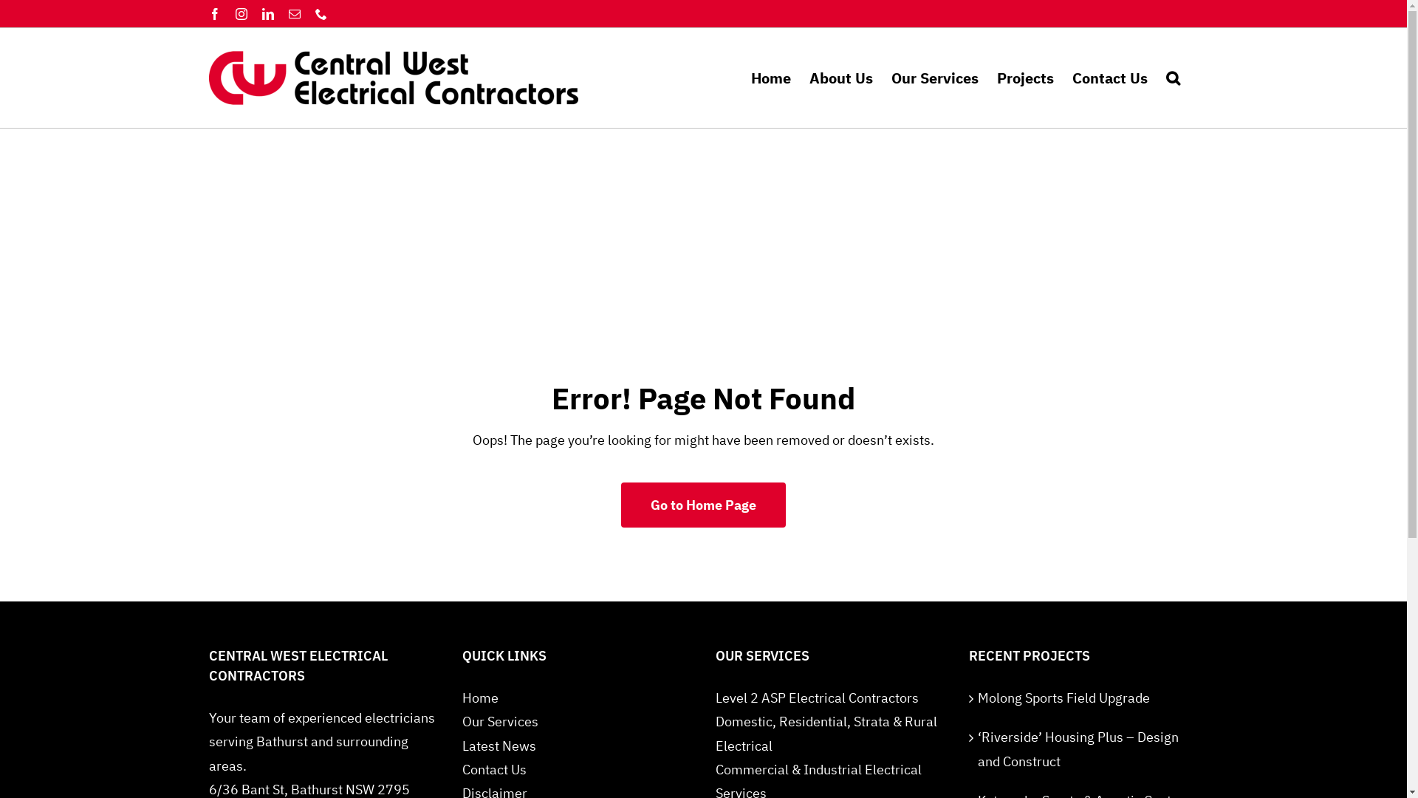 The height and width of the screenshot is (798, 1418). What do you see at coordinates (934, 78) in the screenshot?
I see `Our Services` at bounding box center [934, 78].